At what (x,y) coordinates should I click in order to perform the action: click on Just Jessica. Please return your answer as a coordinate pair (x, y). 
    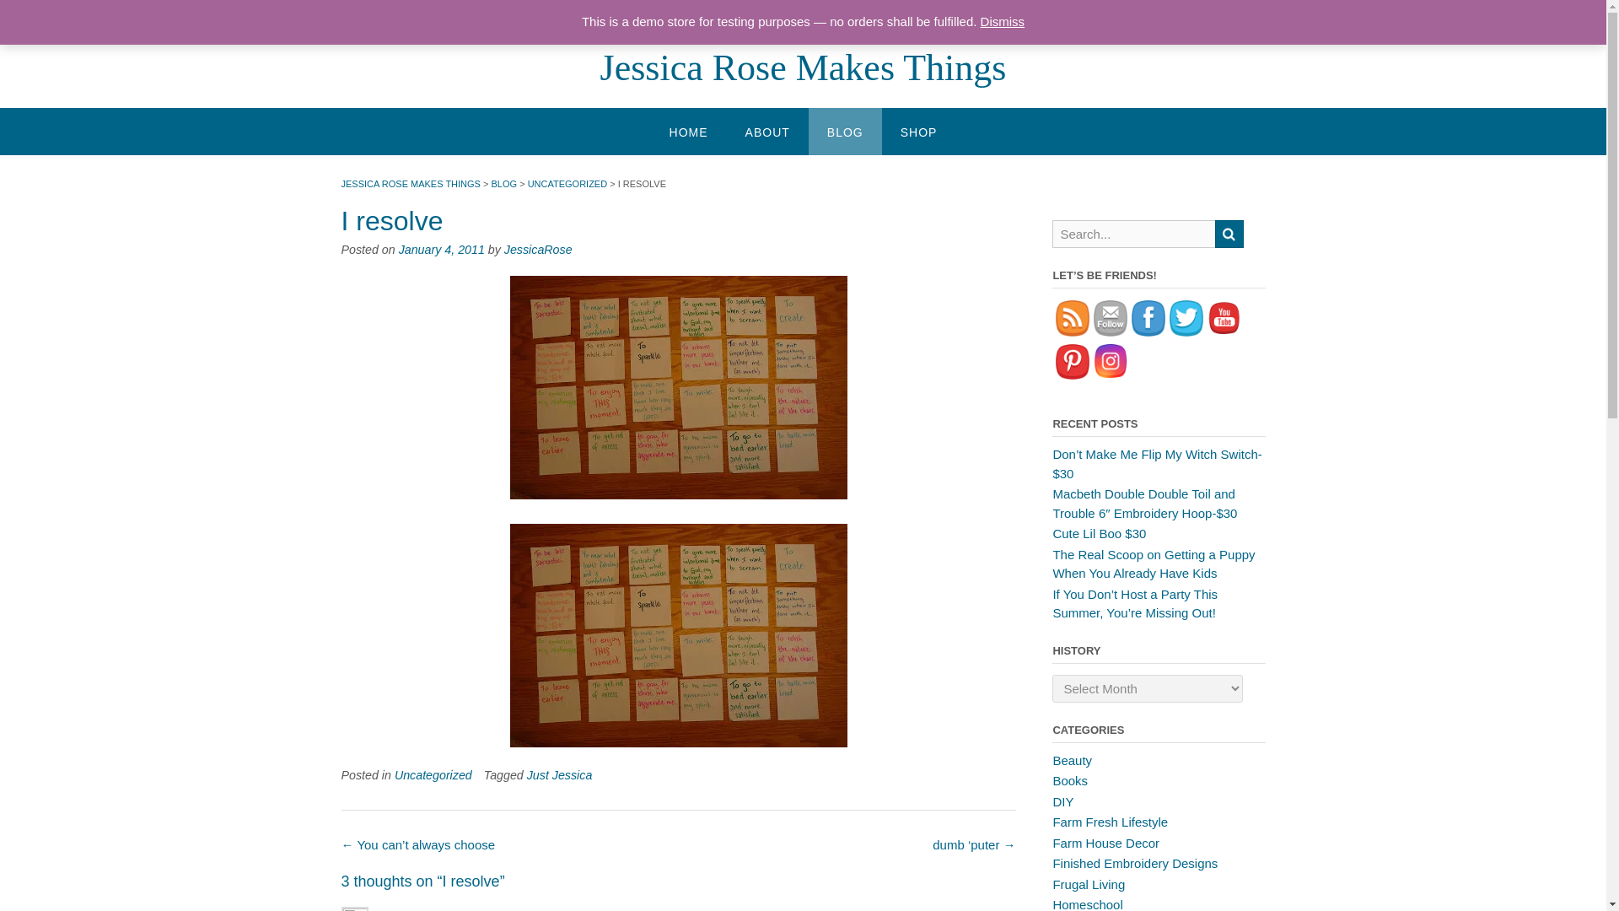
    Looking at the image, I should click on (560, 774).